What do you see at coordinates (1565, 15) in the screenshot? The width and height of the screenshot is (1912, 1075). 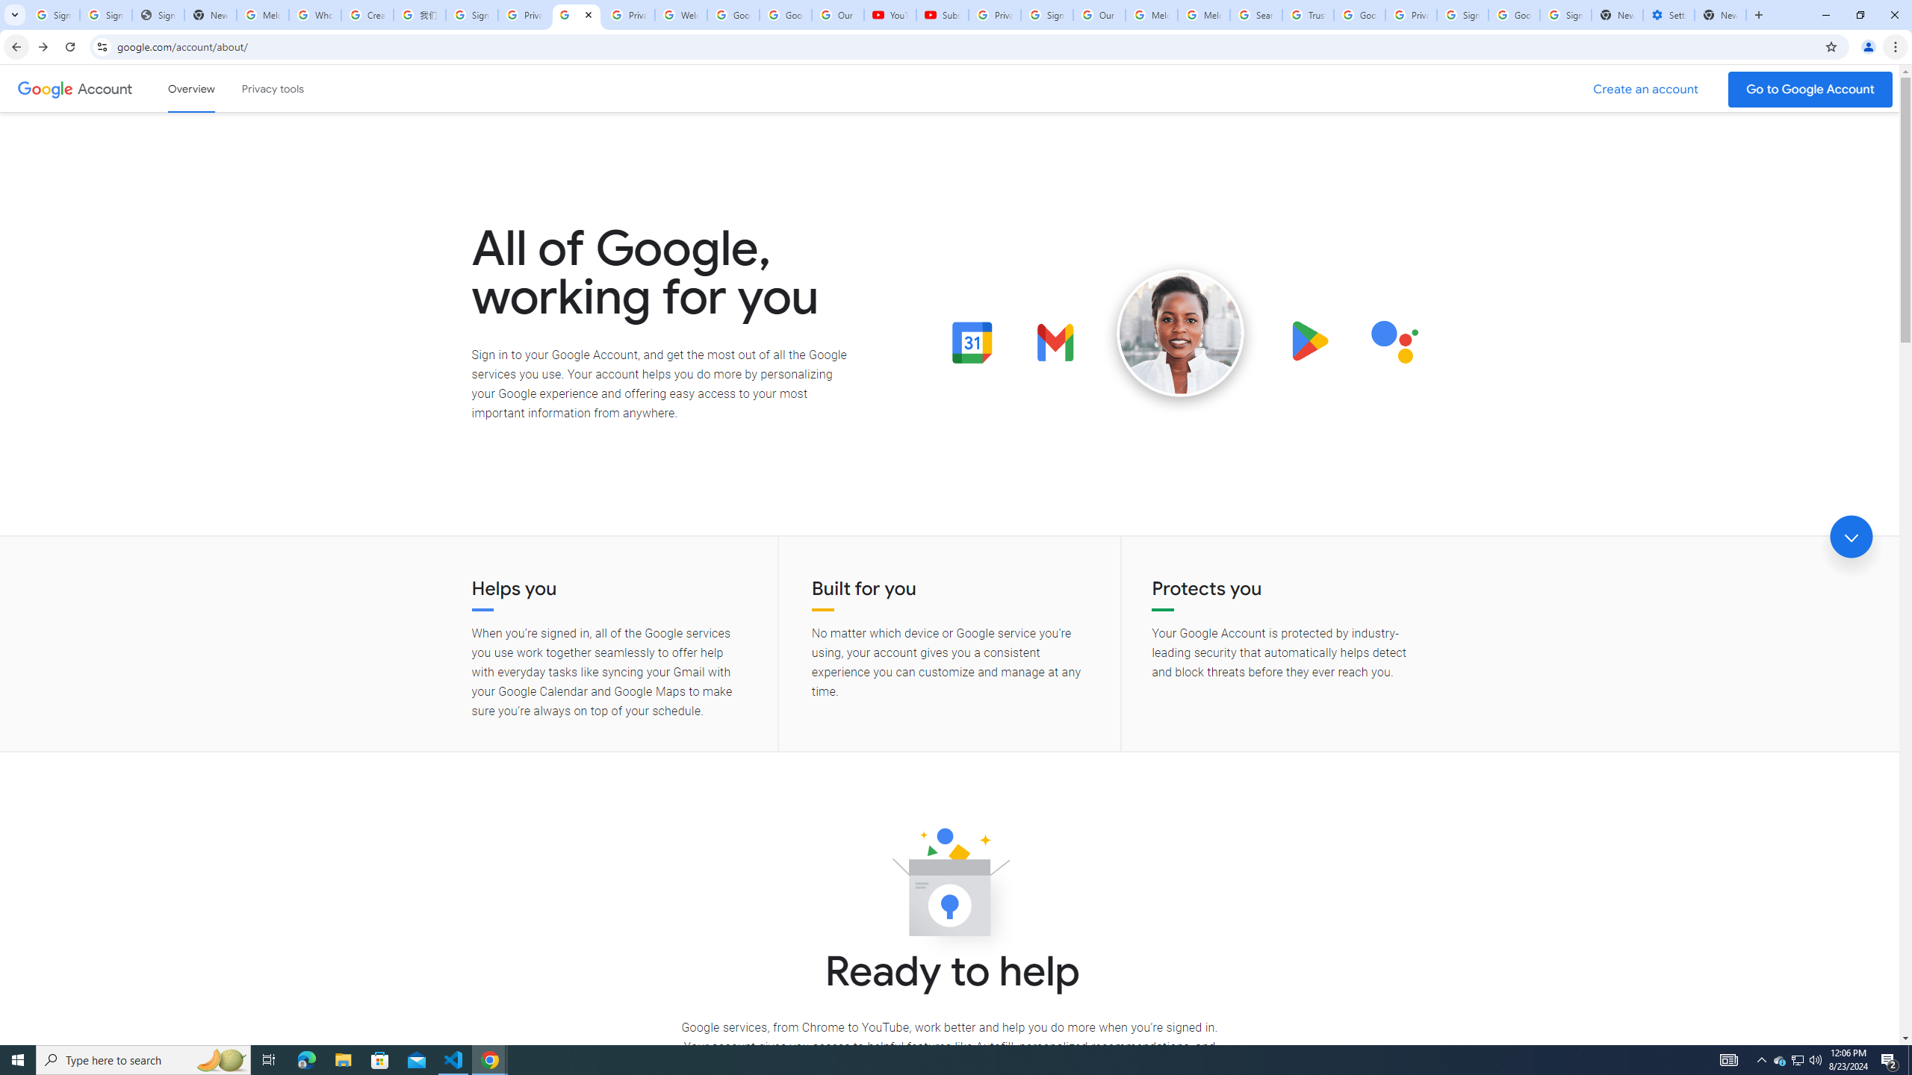 I see `Sign in - Google Accounts` at bounding box center [1565, 15].